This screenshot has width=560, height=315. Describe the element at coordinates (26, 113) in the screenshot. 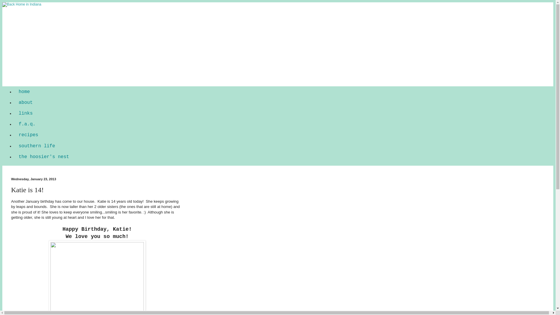

I see `links` at that location.